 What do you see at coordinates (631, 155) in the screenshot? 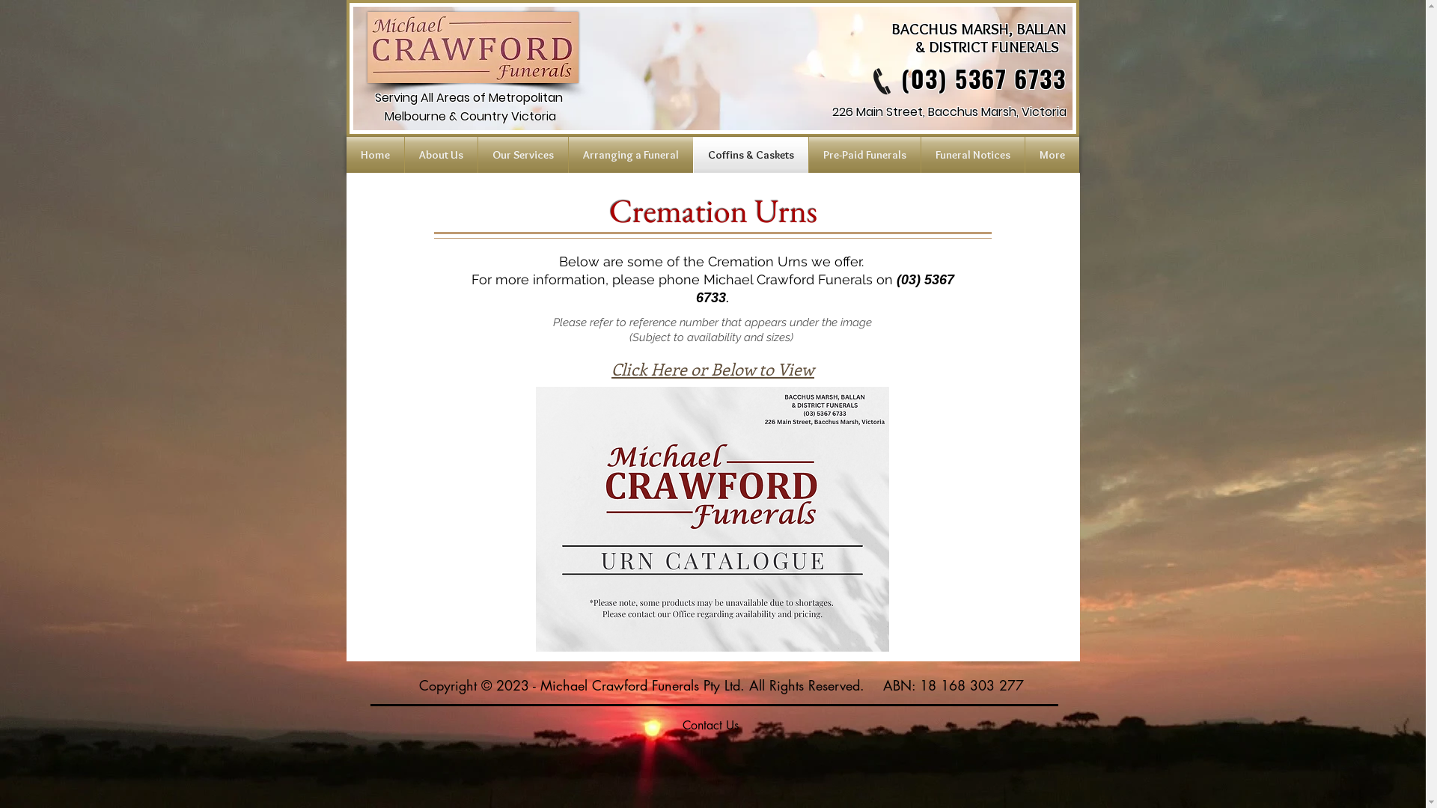
I see `Arranging a Funeral` at bounding box center [631, 155].